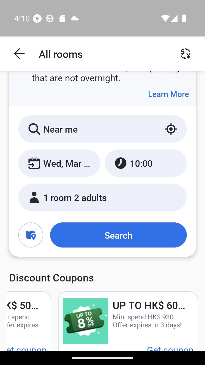  What do you see at coordinates (118, 235) in the screenshot?
I see `Search` at bounding box center [118, 235].